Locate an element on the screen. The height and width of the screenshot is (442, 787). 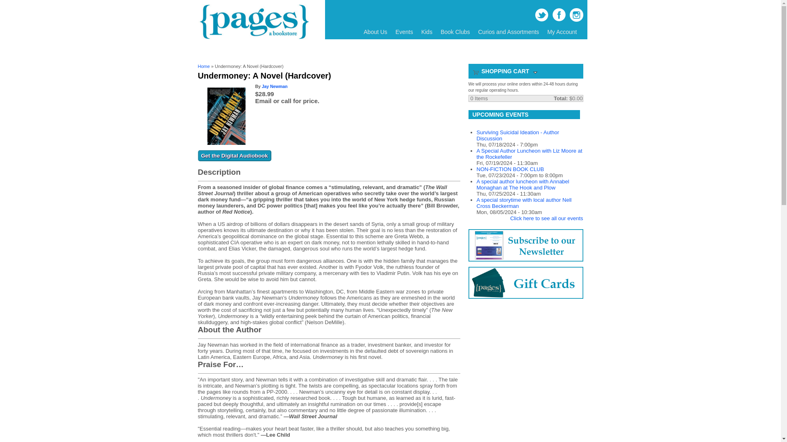
A Special Author Luncheon with Liz Moore at the Rockefeller is located at coordinates (529, 153).